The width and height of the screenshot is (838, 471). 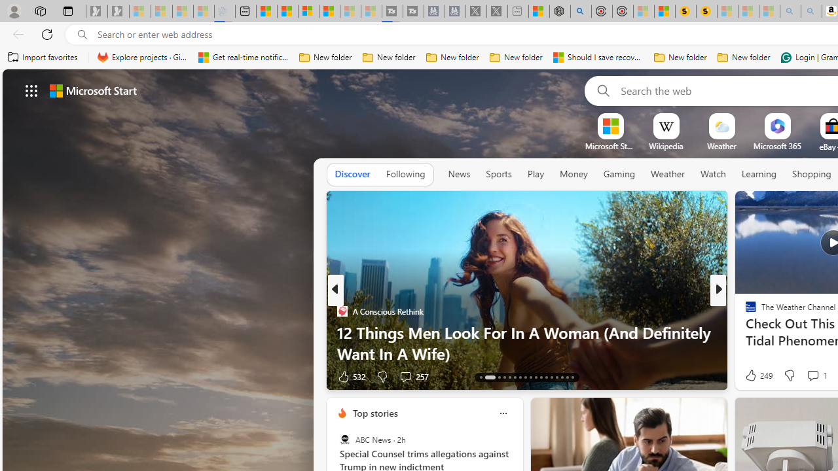 What do you see at coordinates (556, 377) in the screenshot?
I see `AutomationID: tab-26` at bounding box center [556, 377].